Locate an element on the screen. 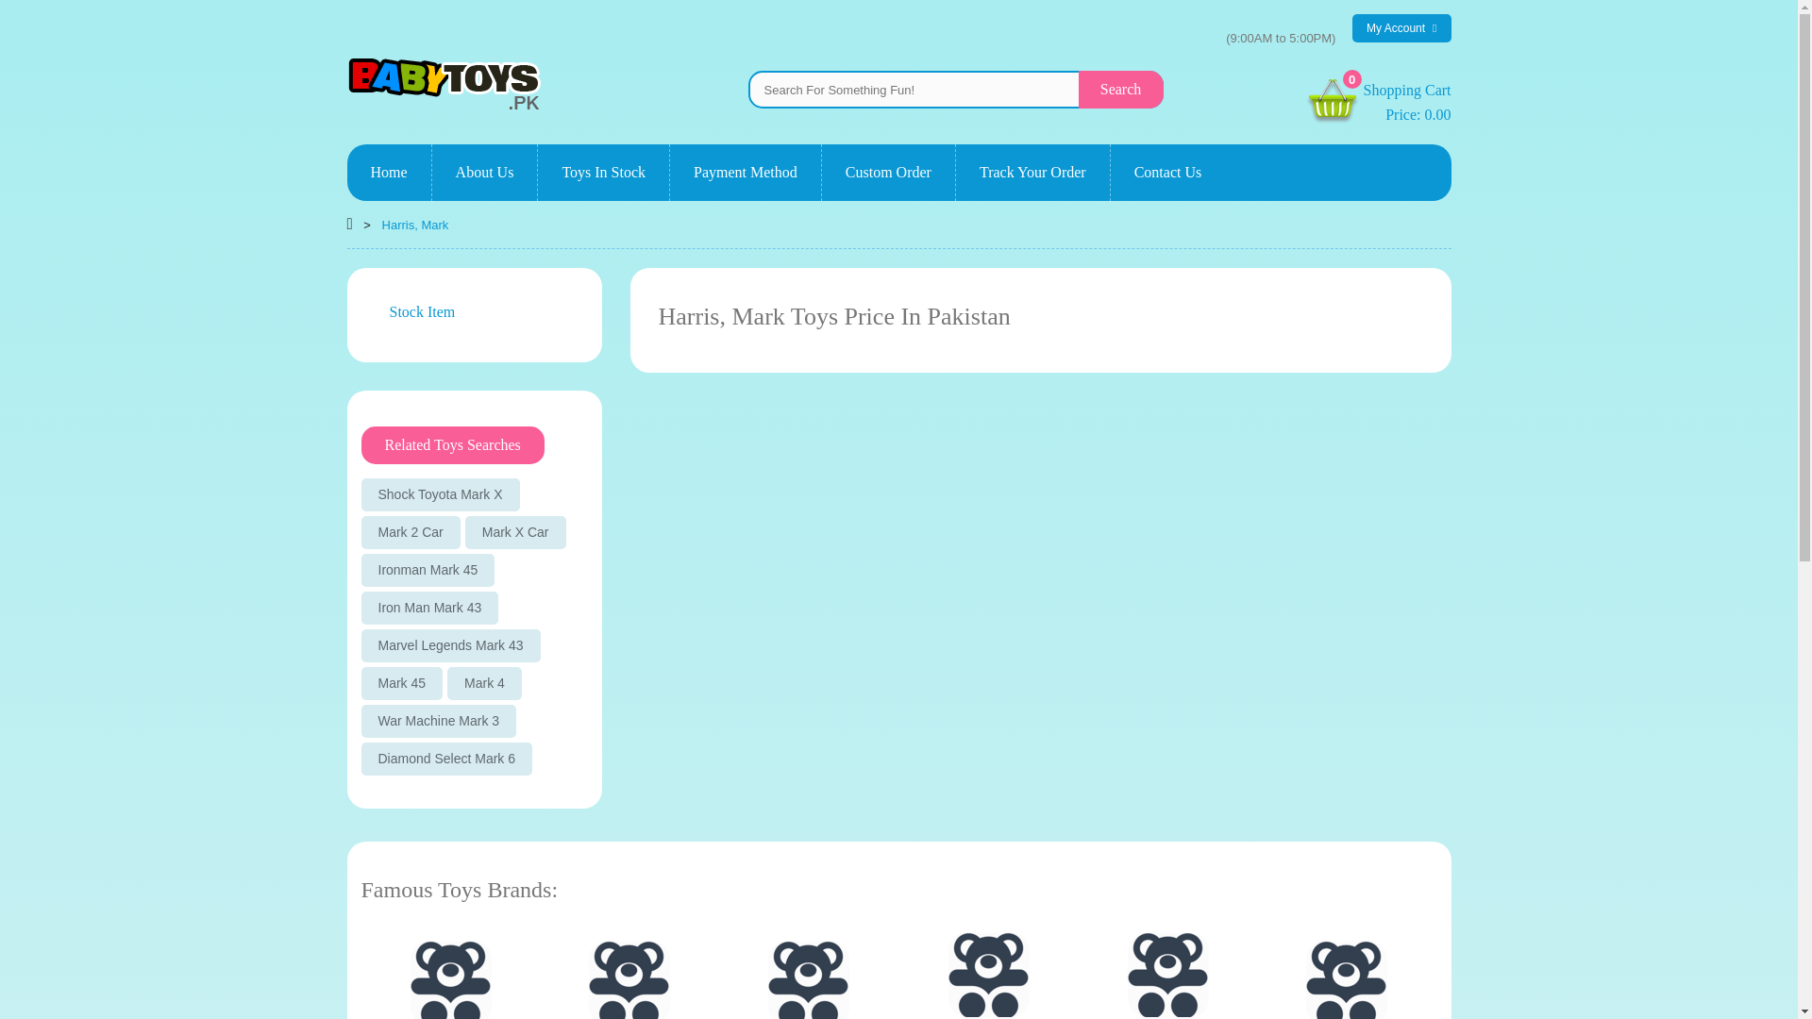 The image size is (1812, 1019). Contact Us is located at coordinates (410, 532).